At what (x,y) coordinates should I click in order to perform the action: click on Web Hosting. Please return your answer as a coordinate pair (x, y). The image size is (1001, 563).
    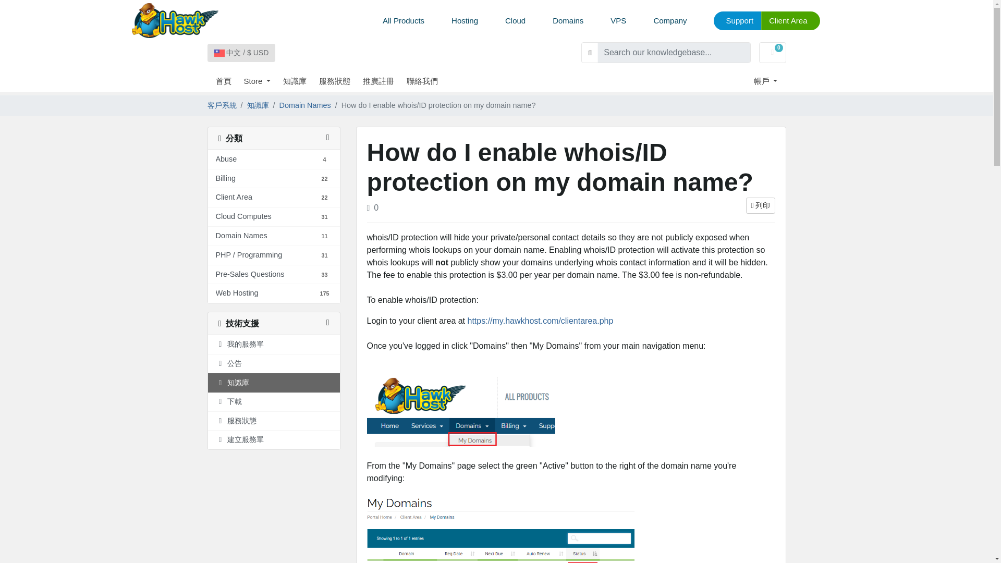
    Looking at the image, I should click on (237, 293).